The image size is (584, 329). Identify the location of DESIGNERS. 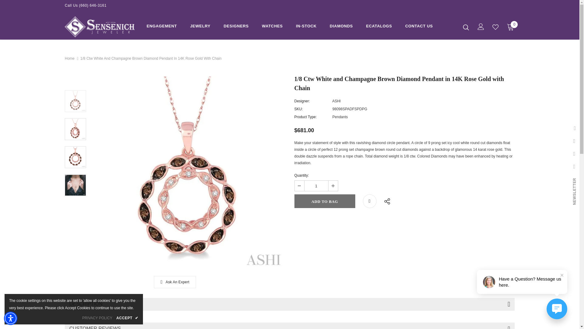
(236, 27).